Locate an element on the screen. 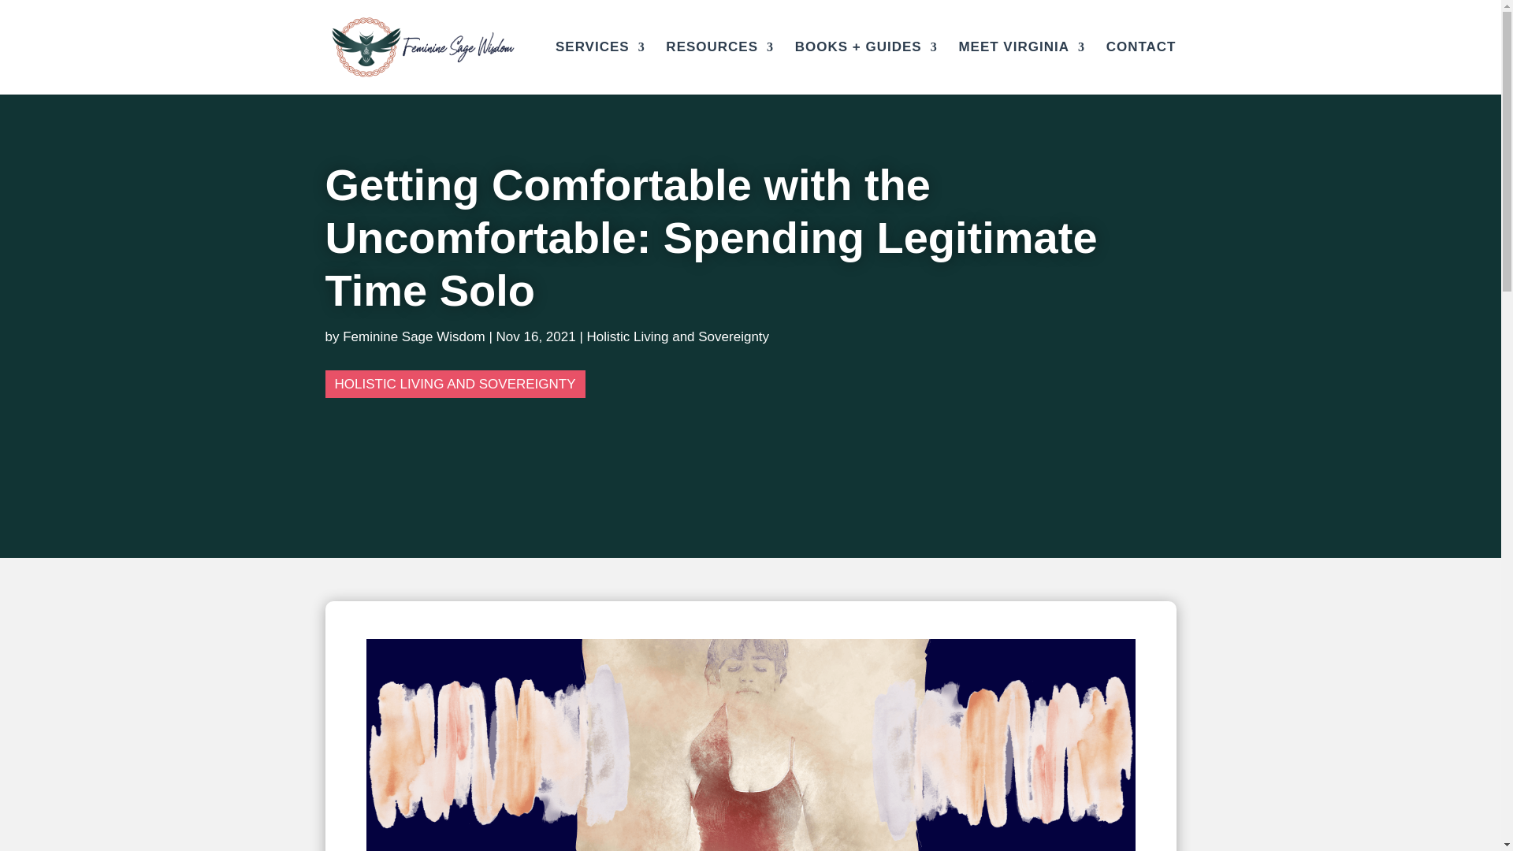  Posts by Feminine Sage Wisdom is located at coordinates (413, 336).